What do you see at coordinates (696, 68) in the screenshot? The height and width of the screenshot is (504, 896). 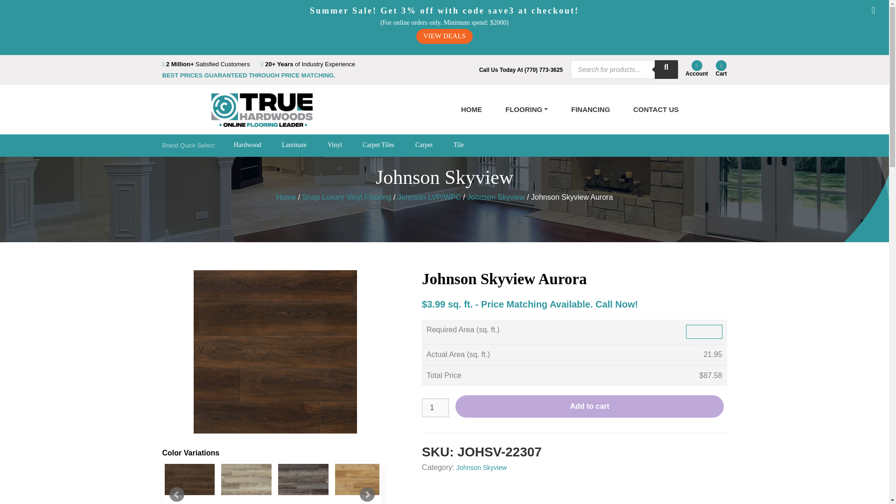 I see `Account` at bounding box center [696, 68].